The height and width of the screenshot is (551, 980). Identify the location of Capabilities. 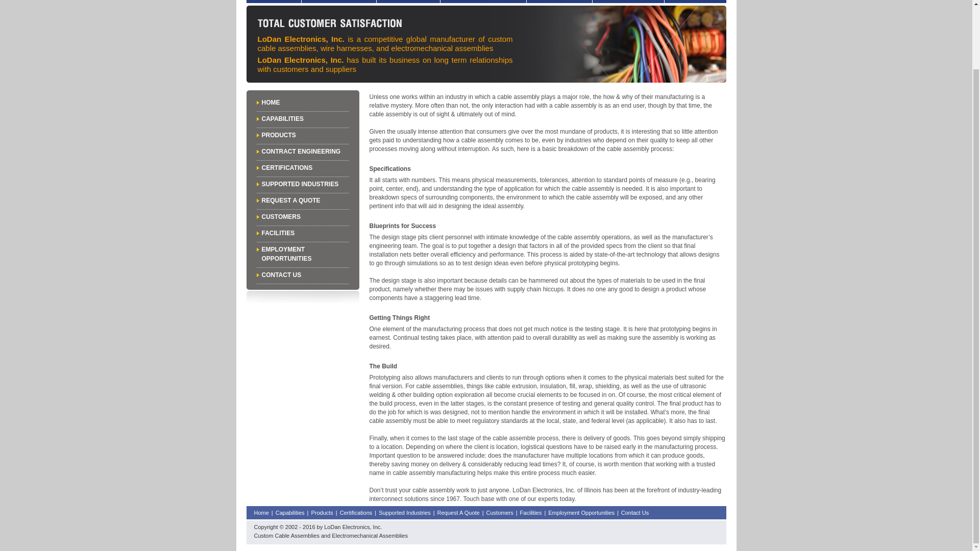
(338, 2).